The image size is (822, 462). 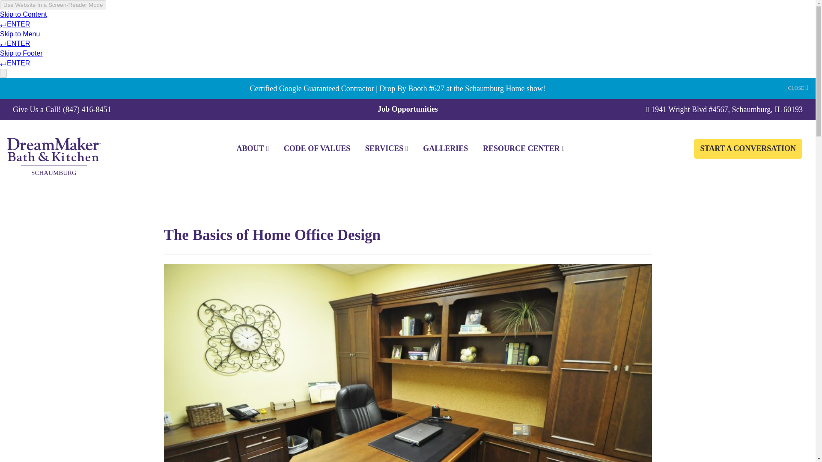 What do you see at coordinates (798, 87) in the screenshot?
I see `CLOSE` at bounding box center [798, 87].